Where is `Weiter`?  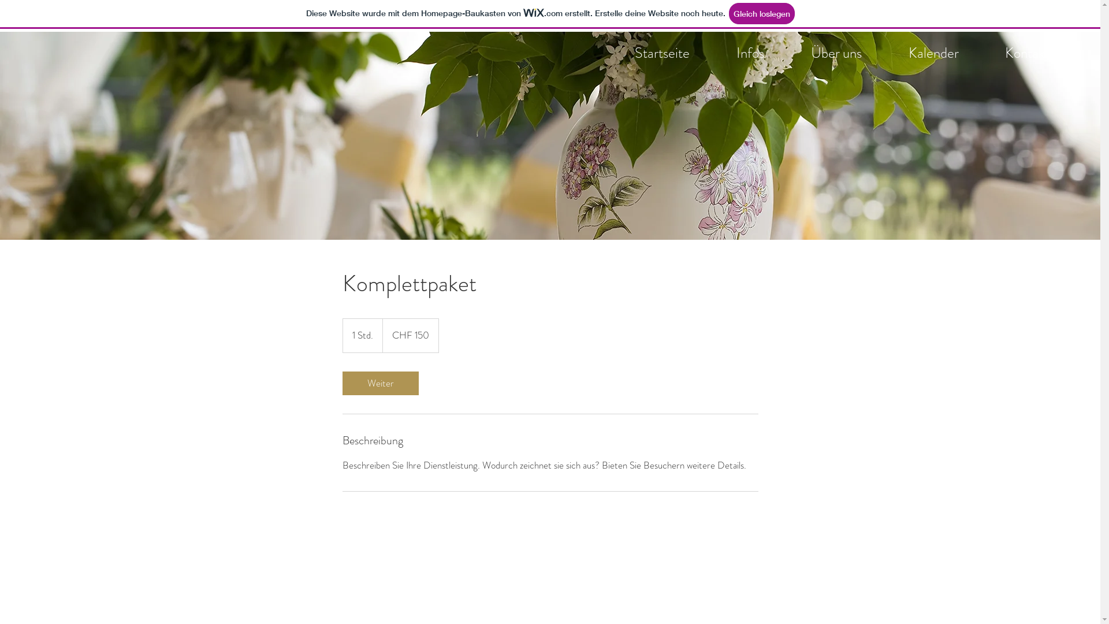
Weiter is located at coordinates (380, 382).